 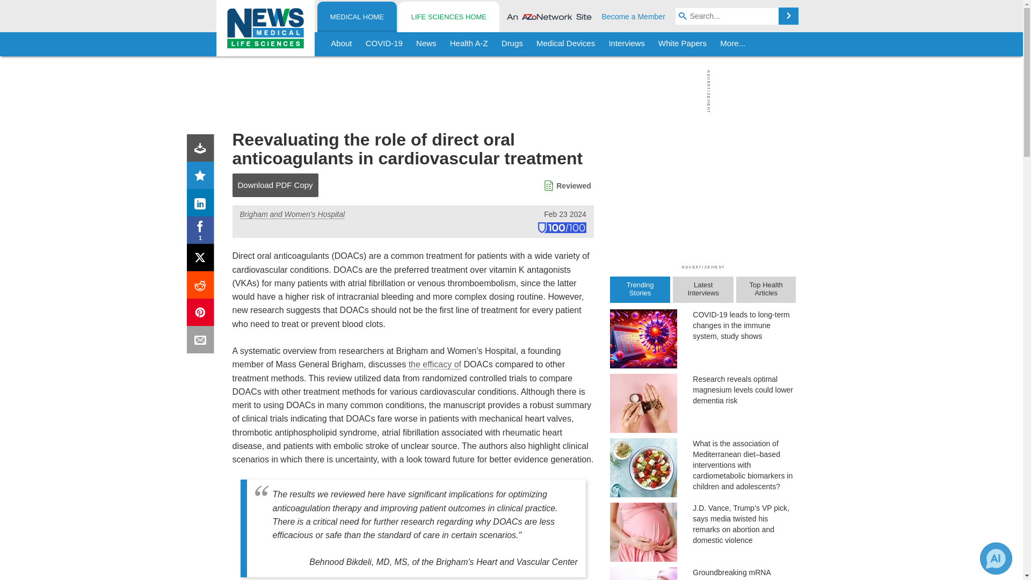 What do you see at coordinates (202, 315) in the screenshot?
I see `Pinterest` at bounding box center [202, 315].